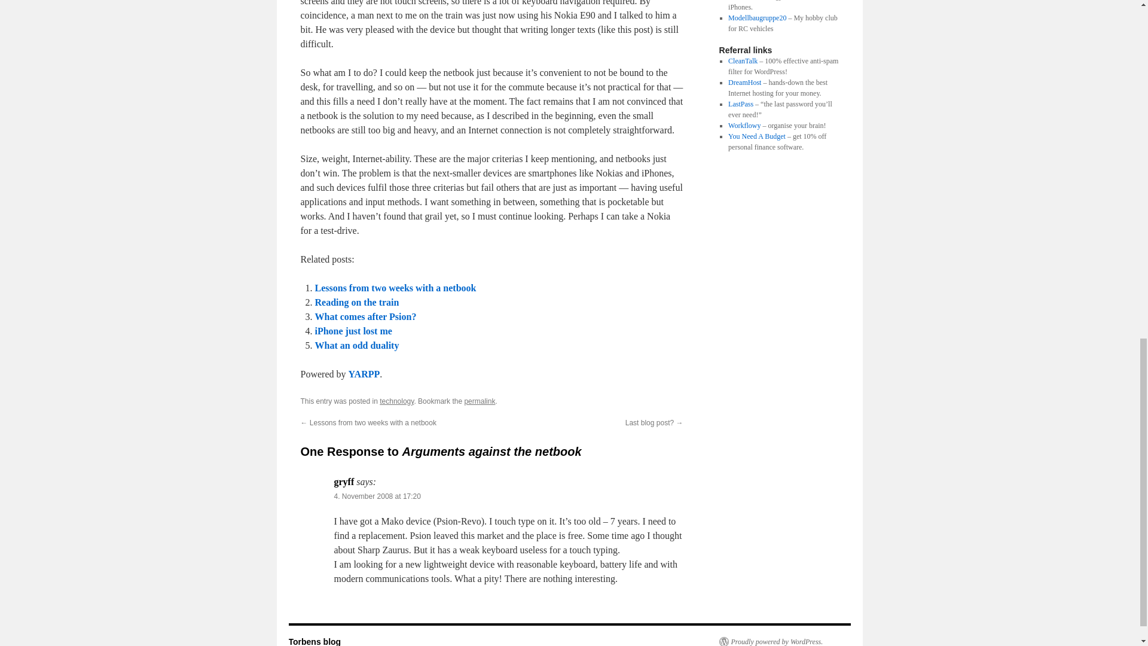 The width and height of the screenshot is (1148, 646). What do you see at coordinates (353, 331) in the screenshot?
I see `iPhone just lost me` at bounding box center [353, 331].